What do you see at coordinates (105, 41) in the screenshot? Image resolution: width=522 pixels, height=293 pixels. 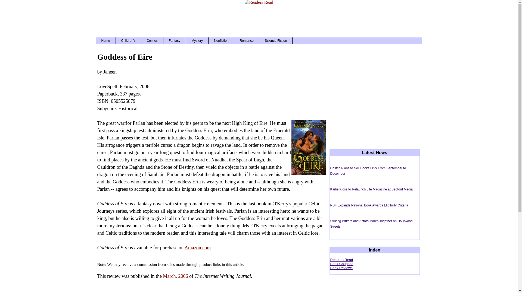 I see `Home` at bounding box center [105, 41].